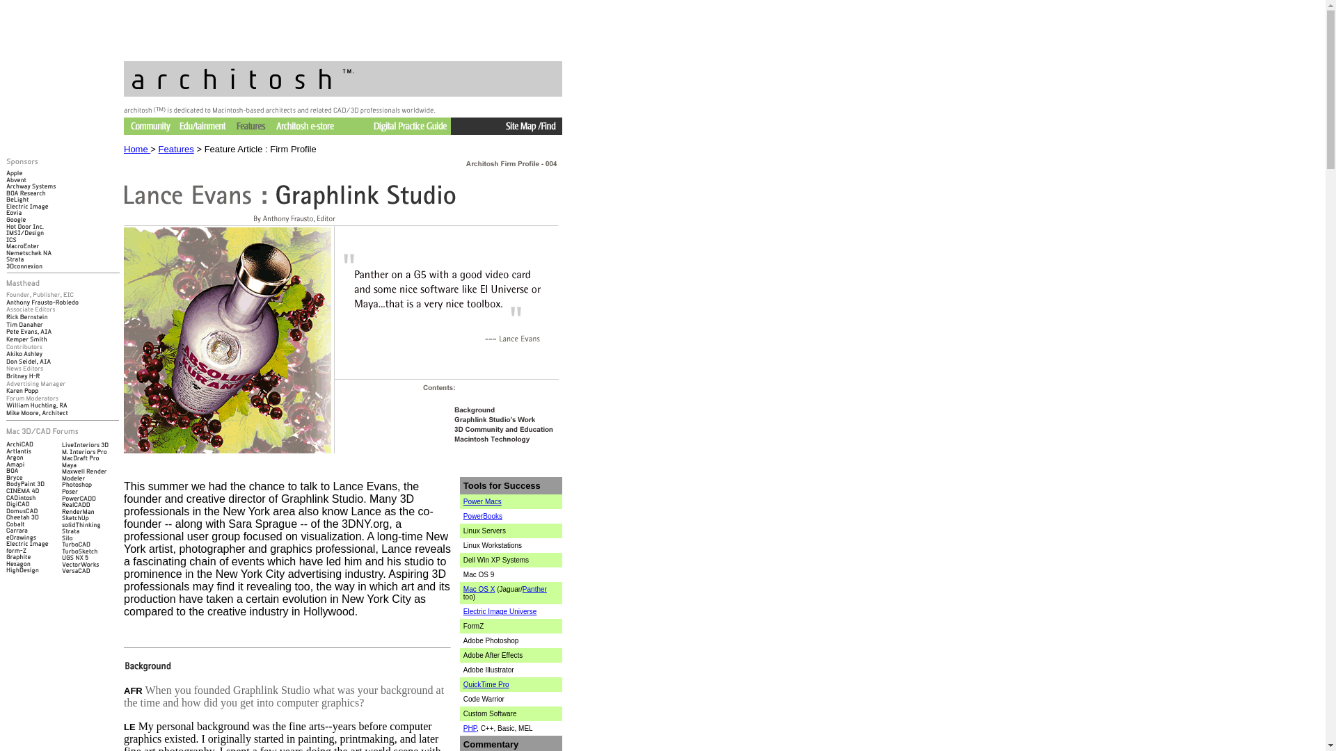 Image resolution: width=1336 pixels, height=751 pixels. Describe the element at coordinates (136, 149) in the screenshot. I see `Home` at that location.